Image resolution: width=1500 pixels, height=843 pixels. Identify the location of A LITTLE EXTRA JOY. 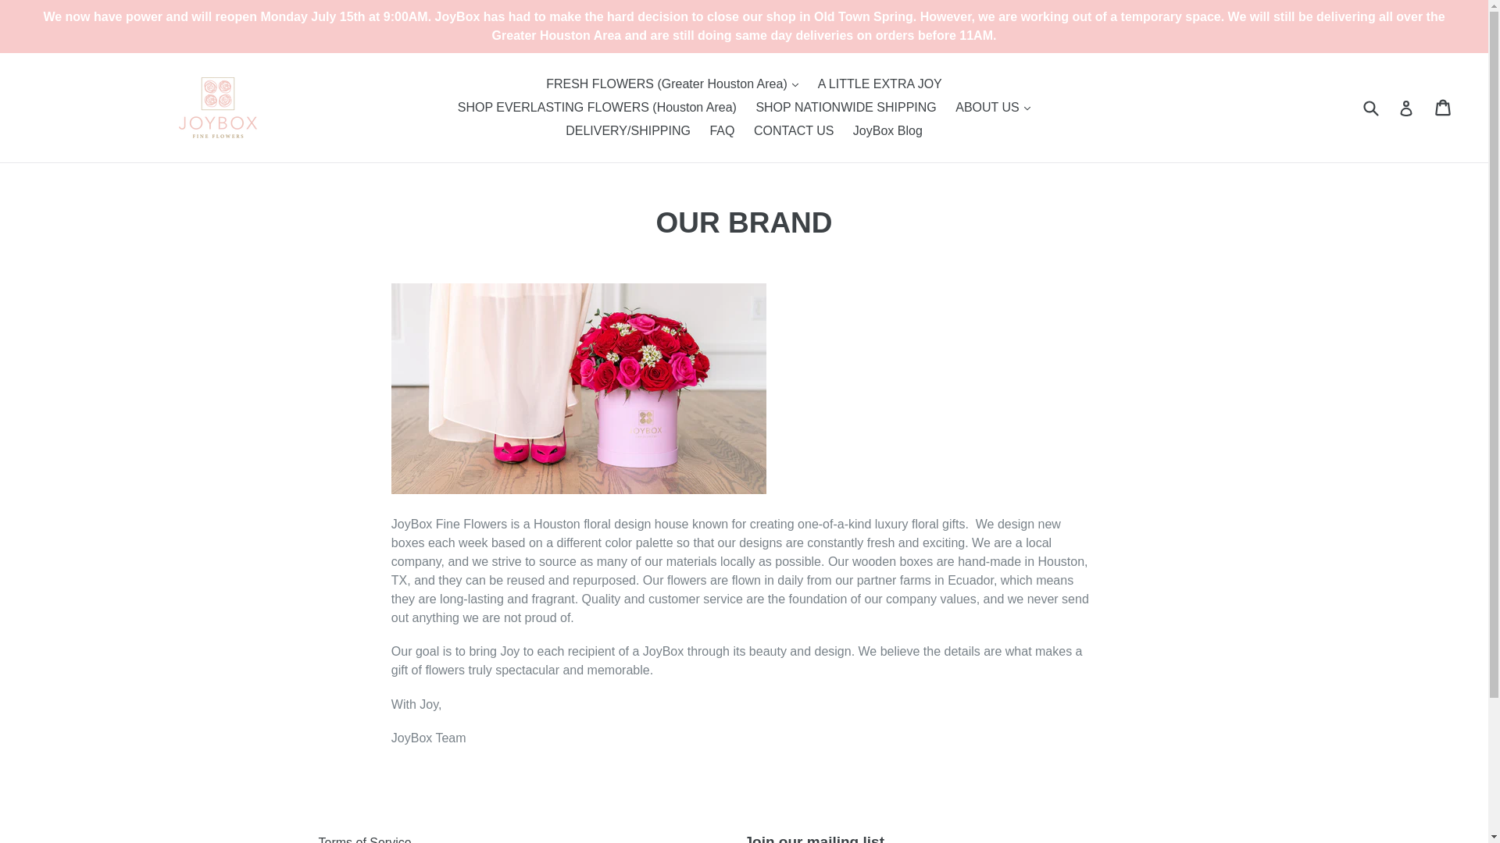
(880, 84).